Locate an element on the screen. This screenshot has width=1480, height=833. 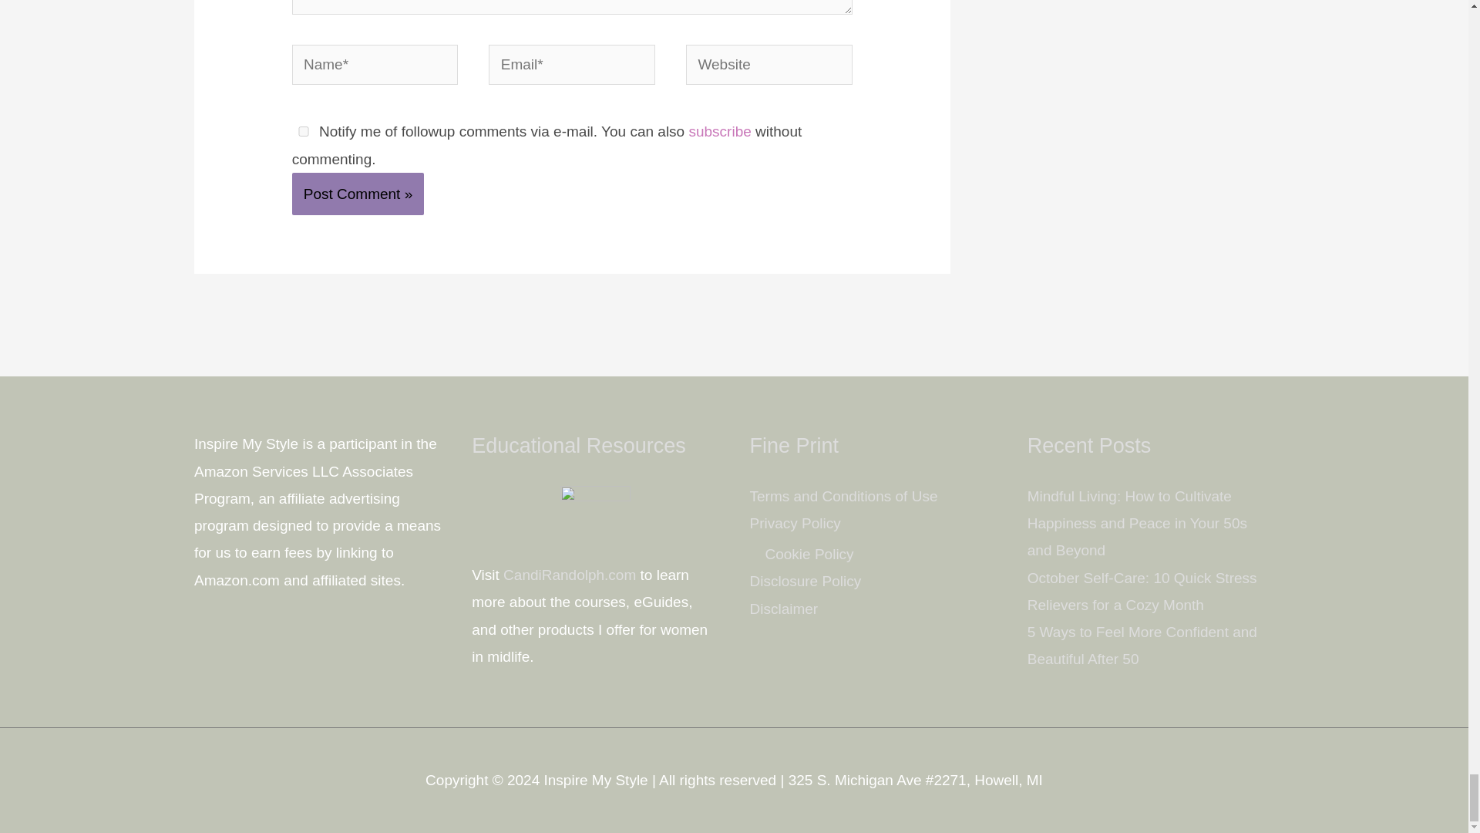
yes is located at coordinates (303, 131).